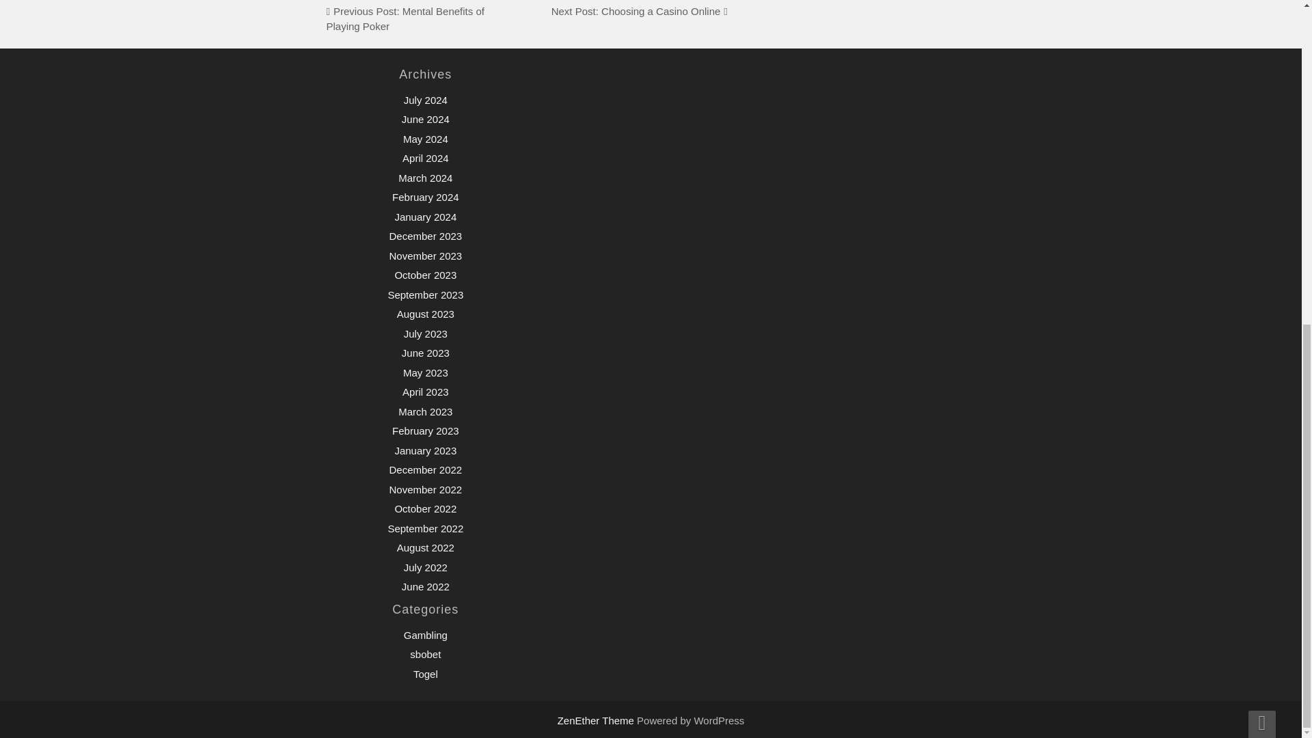 Image resolution: width=1312 pixels, height=738 pixels. What do you see at coordinates (425, 314) in the screenshot?
I see `August 2023` at bounding box center [425, 314].